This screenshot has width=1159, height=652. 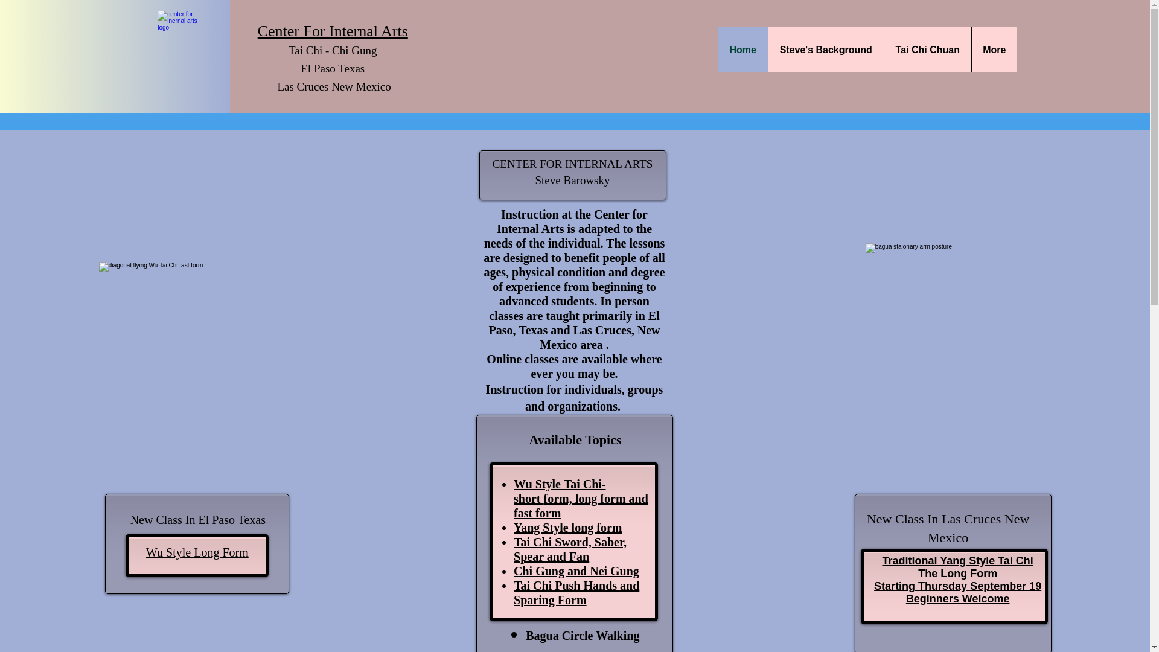 I want to click on Yang Style long form, so click(x=567, y=527).